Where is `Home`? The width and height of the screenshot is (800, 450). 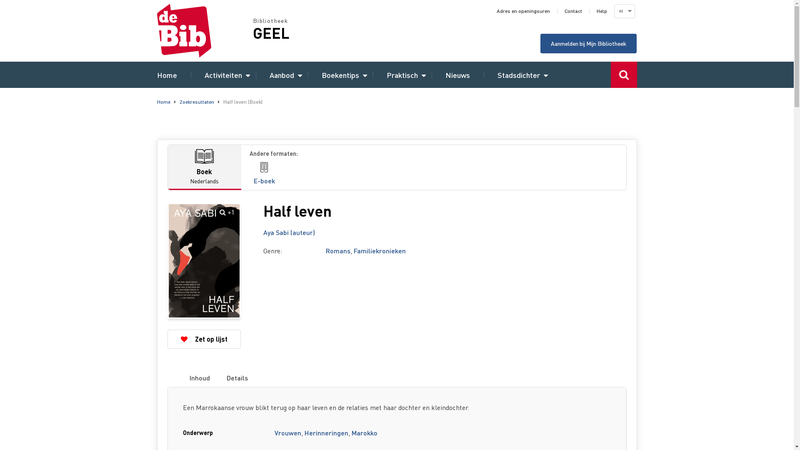
Home is located at coordinates (163, 102).